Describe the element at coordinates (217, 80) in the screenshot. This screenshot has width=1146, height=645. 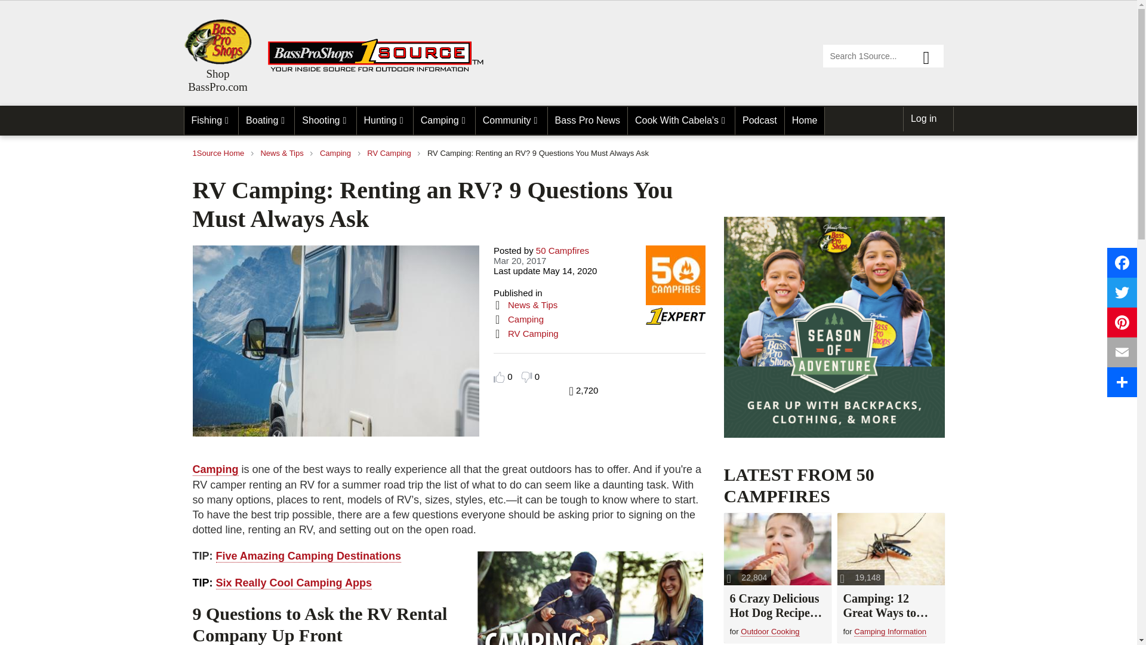
I see `Shop BassPro.com` at that location.